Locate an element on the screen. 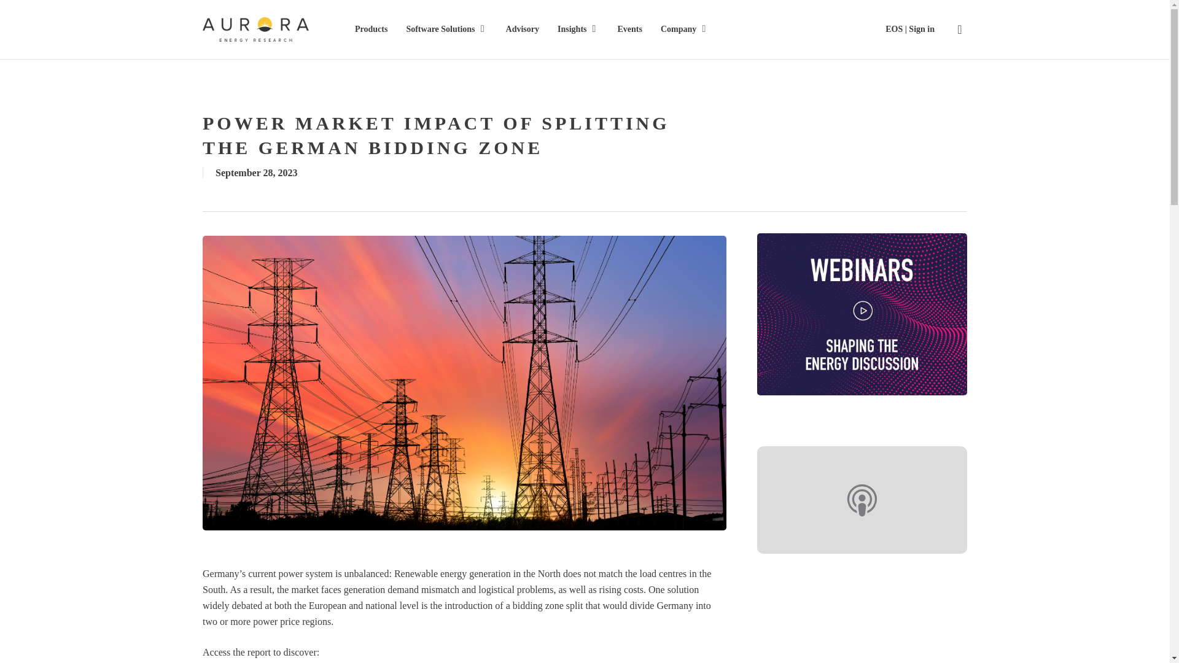 The width and height of the screenshot is (1179, 663). search is located at coordinates (959, 29).